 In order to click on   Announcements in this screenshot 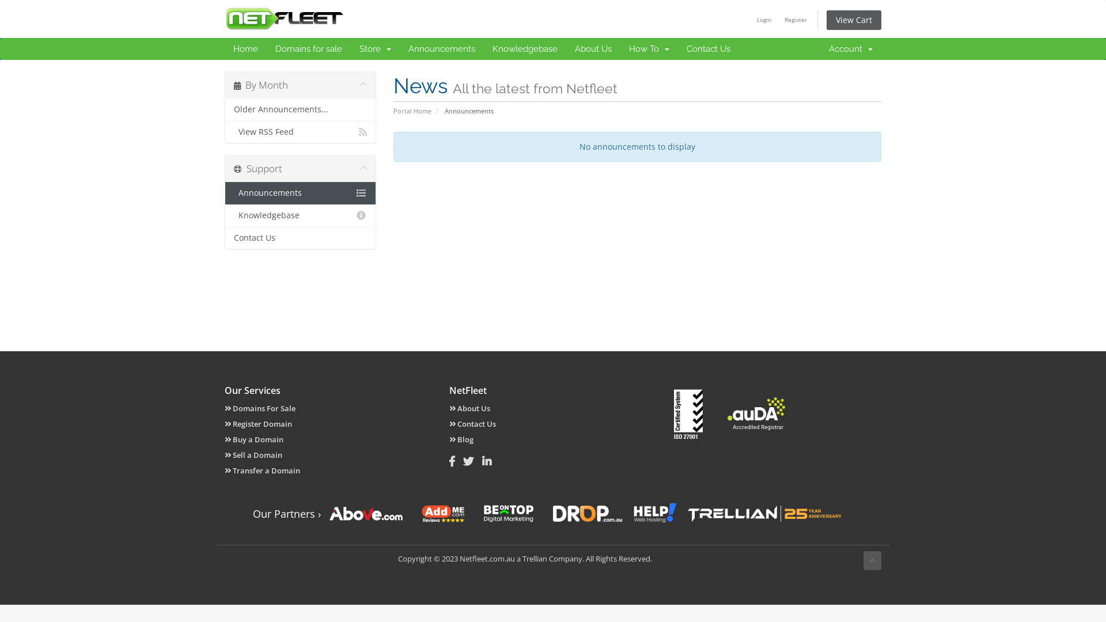, I will do `click(301, 194)`.